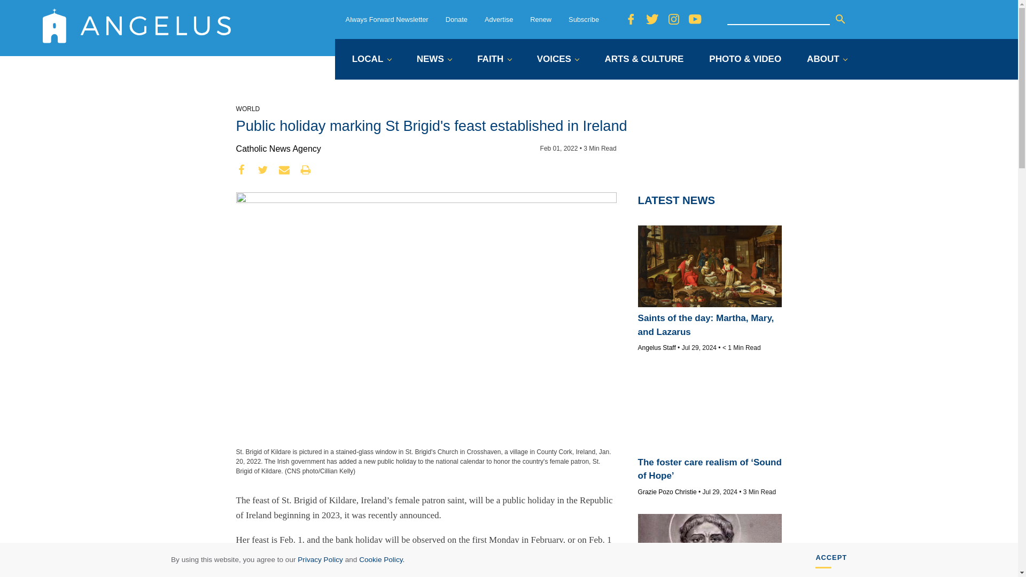  I want to click on FAITH, so click(494, 60).